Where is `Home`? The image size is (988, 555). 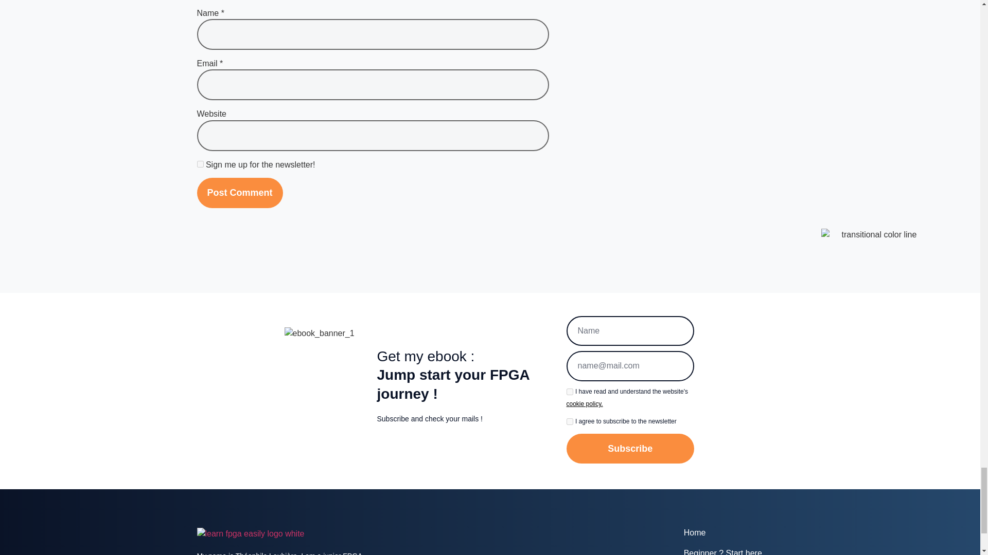 Home is located at coordinates (733, 532).